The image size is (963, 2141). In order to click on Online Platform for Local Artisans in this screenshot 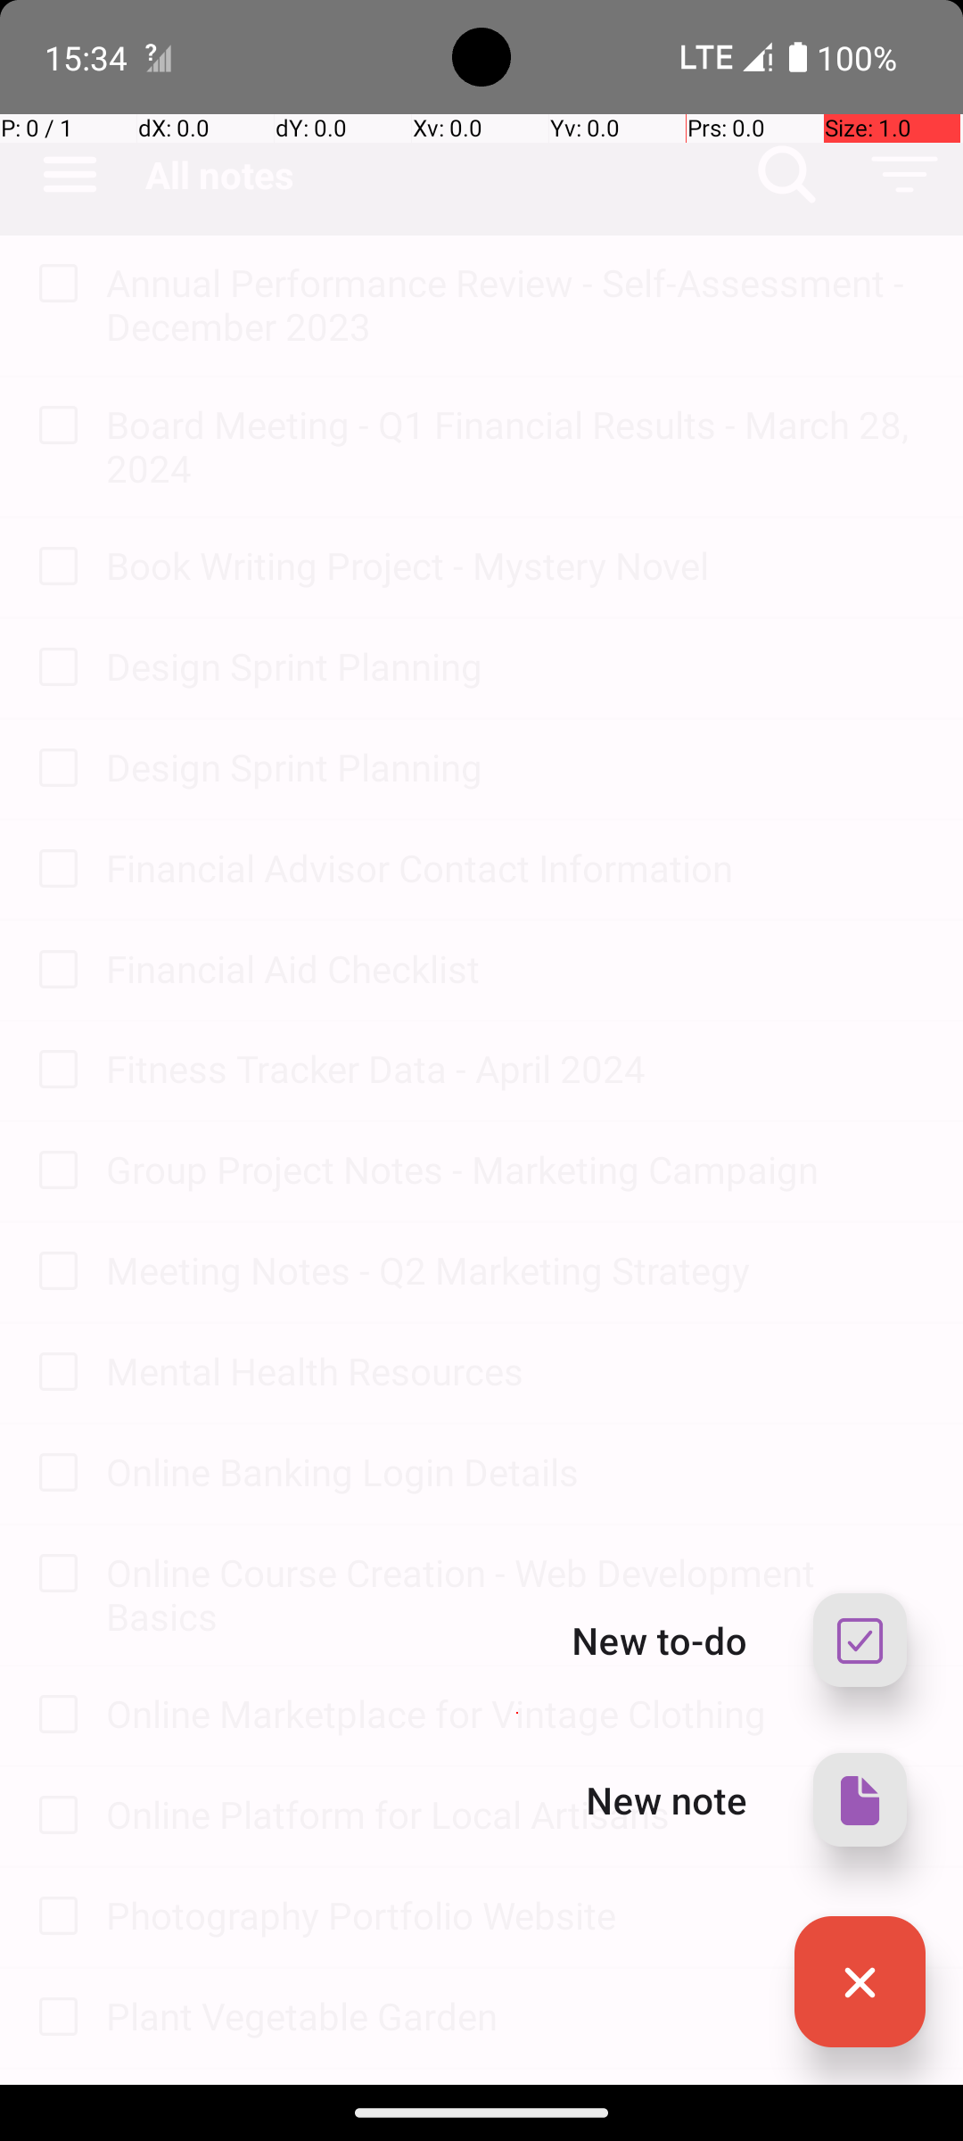, I will do `click(517, 1814)`.